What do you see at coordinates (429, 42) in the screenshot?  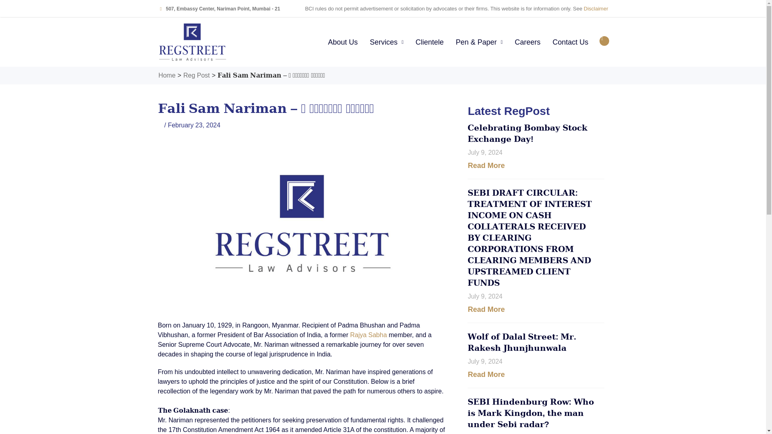 I see `Clientele` at bounding box center [429, 42].